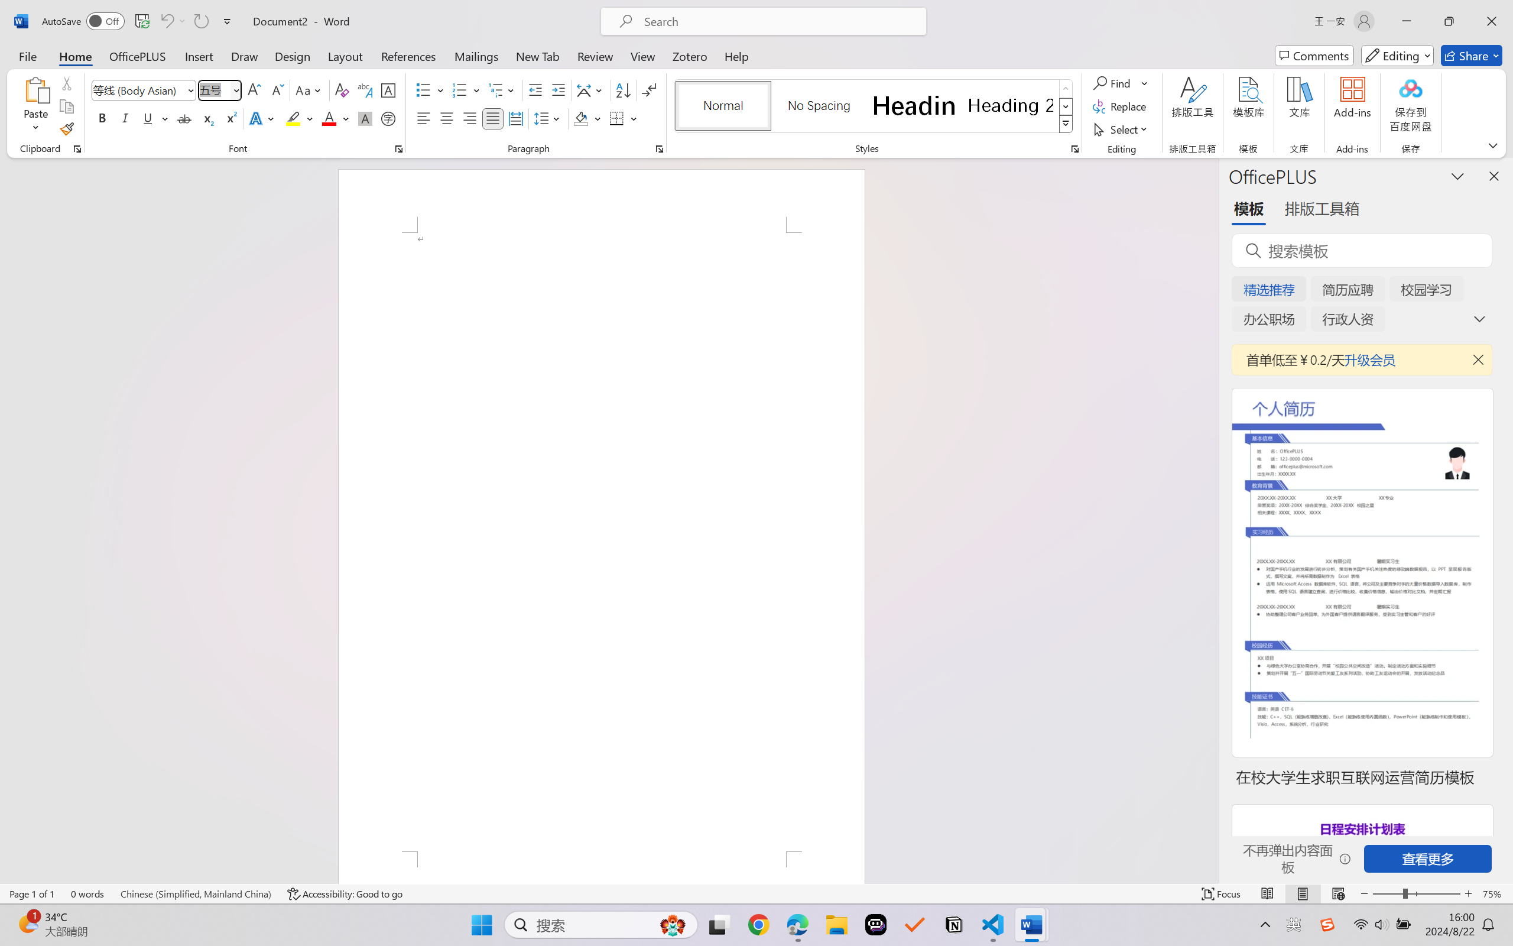 This screenshot has height=946, width=1513. What do you see at coordinates (470, 118) in the screenshot?
I see `Align Right` at bounding box center [470, 118].